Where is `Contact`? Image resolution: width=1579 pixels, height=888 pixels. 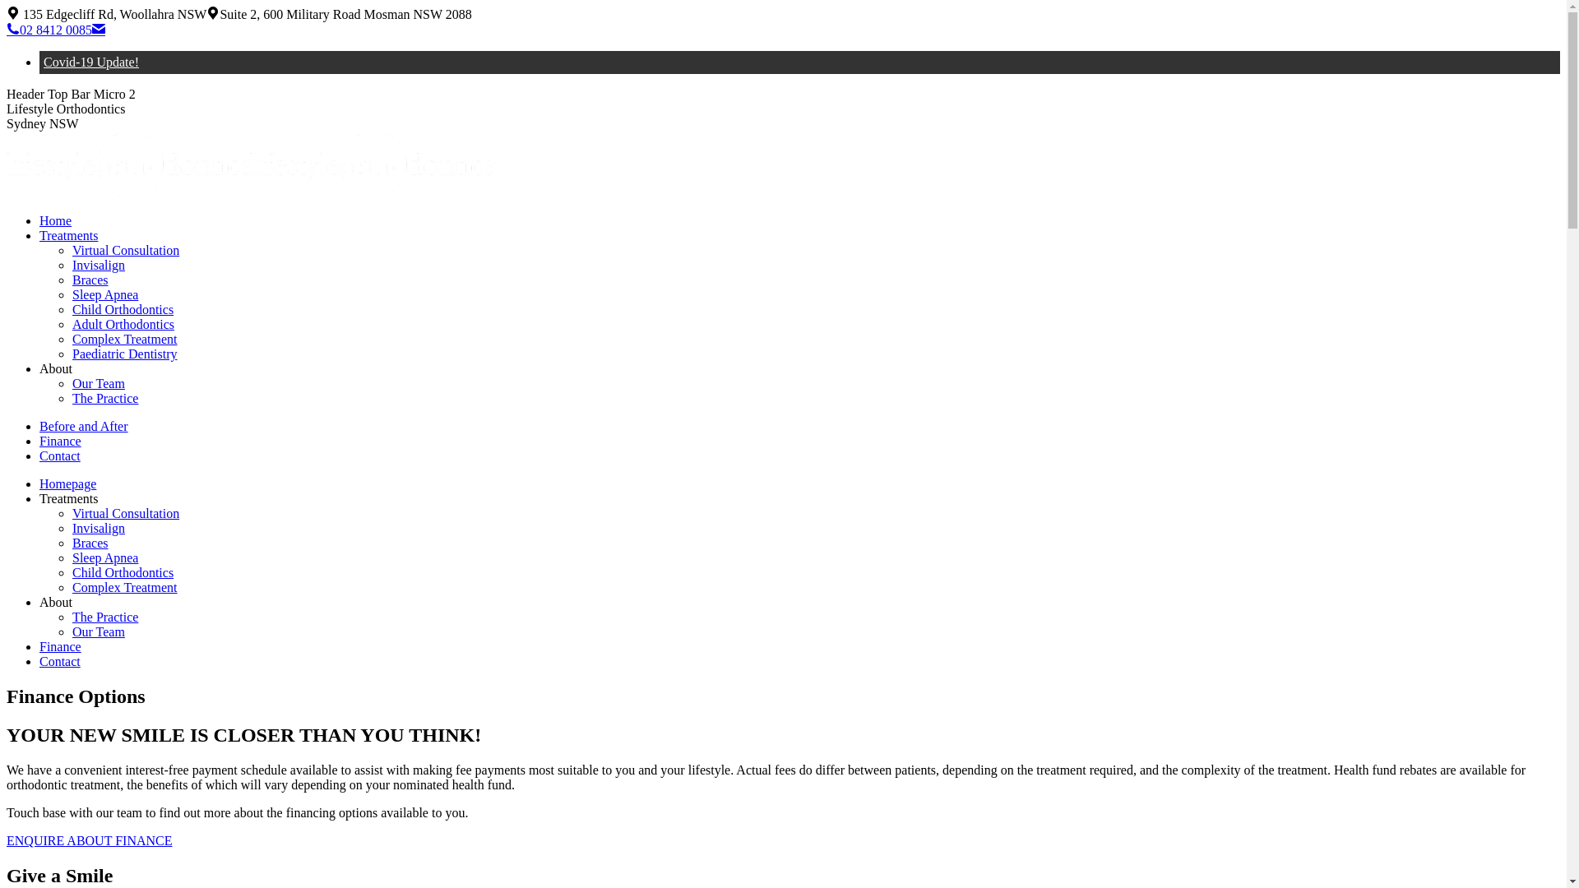
Contact is located at coordinates (60, 661).